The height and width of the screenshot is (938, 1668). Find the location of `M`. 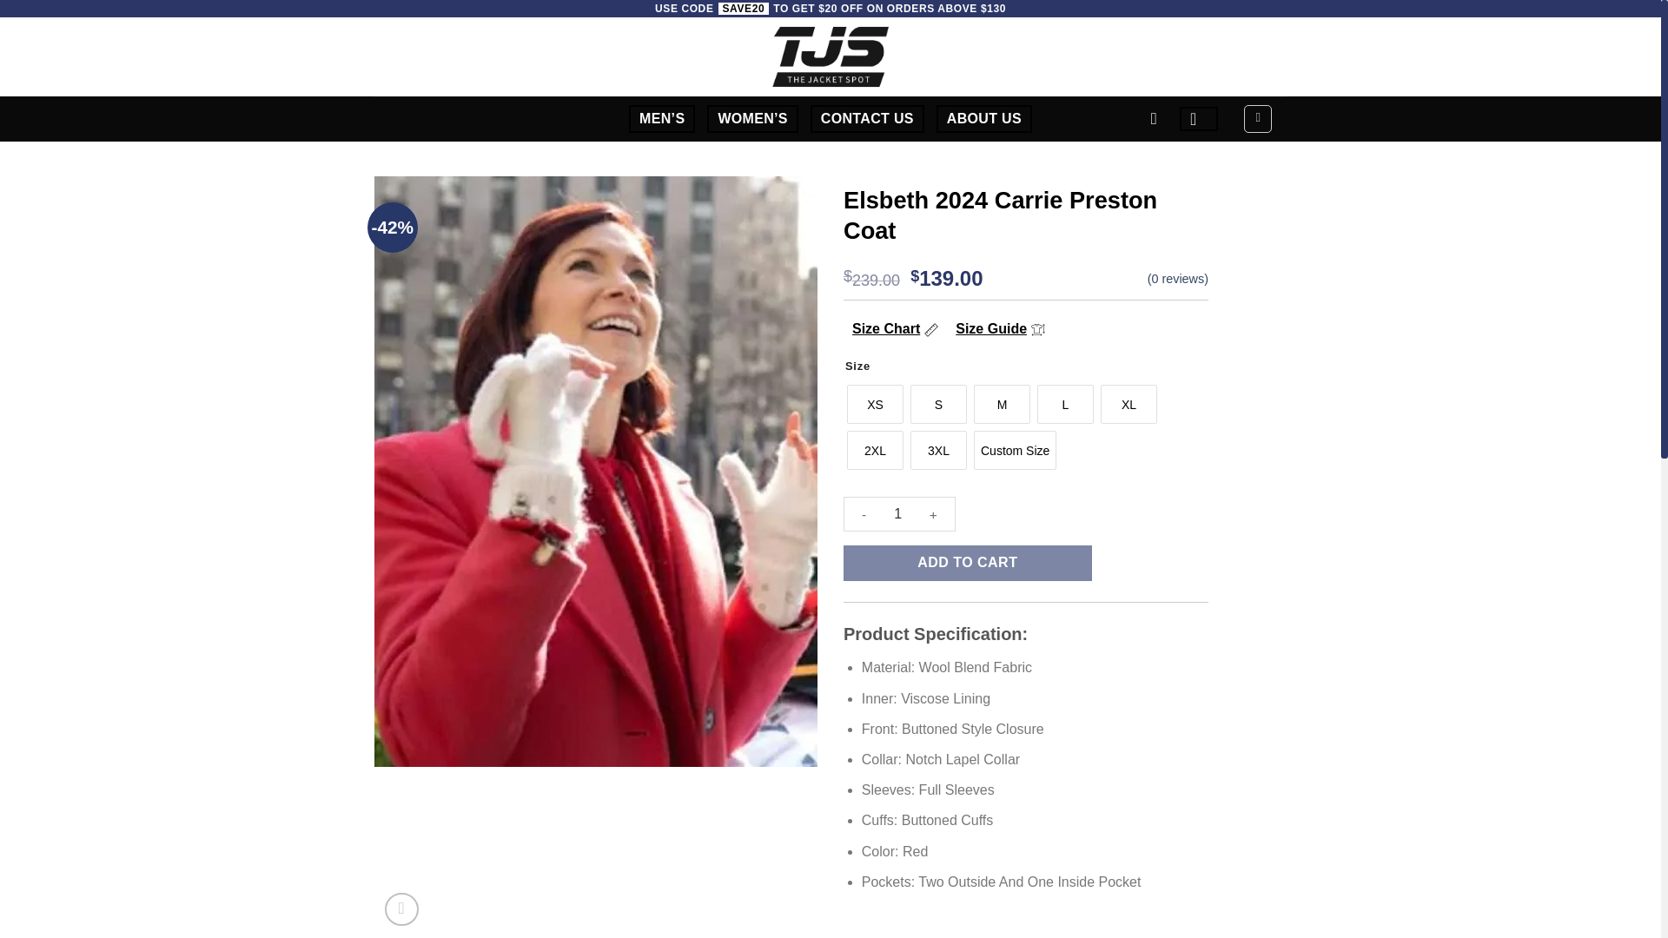

M is located at coordinates (1003, 404).